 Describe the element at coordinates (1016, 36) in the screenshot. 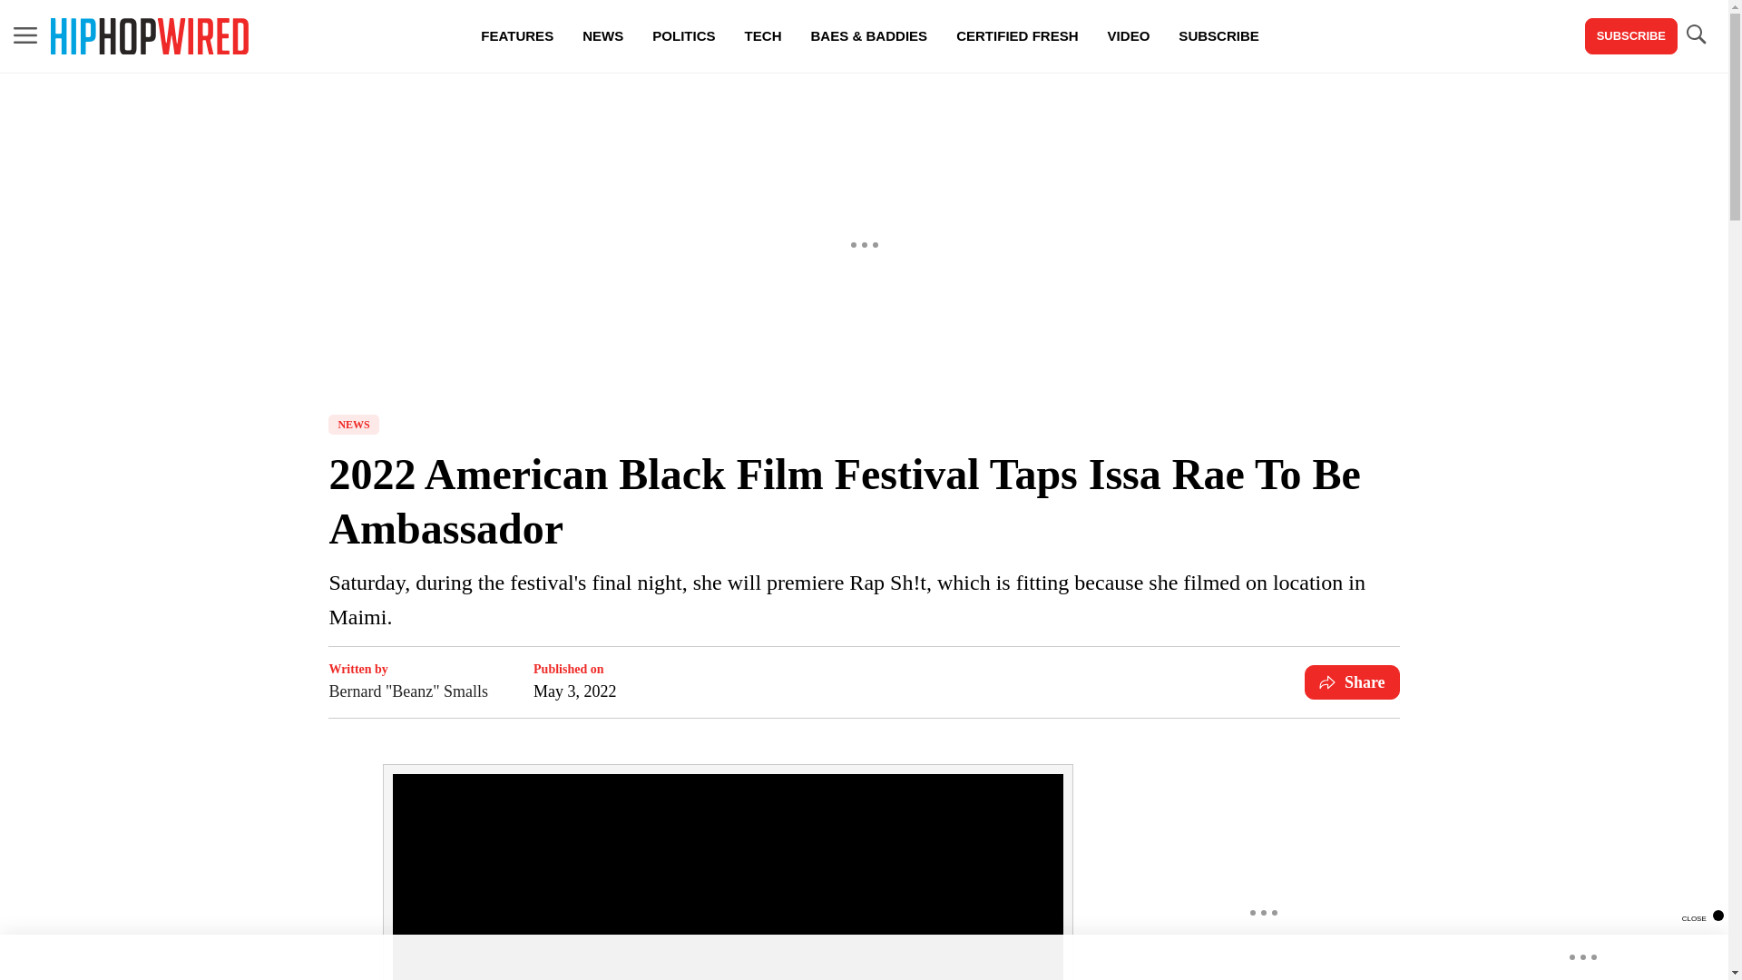

I see `CERTIFIED FRESH` at that location.